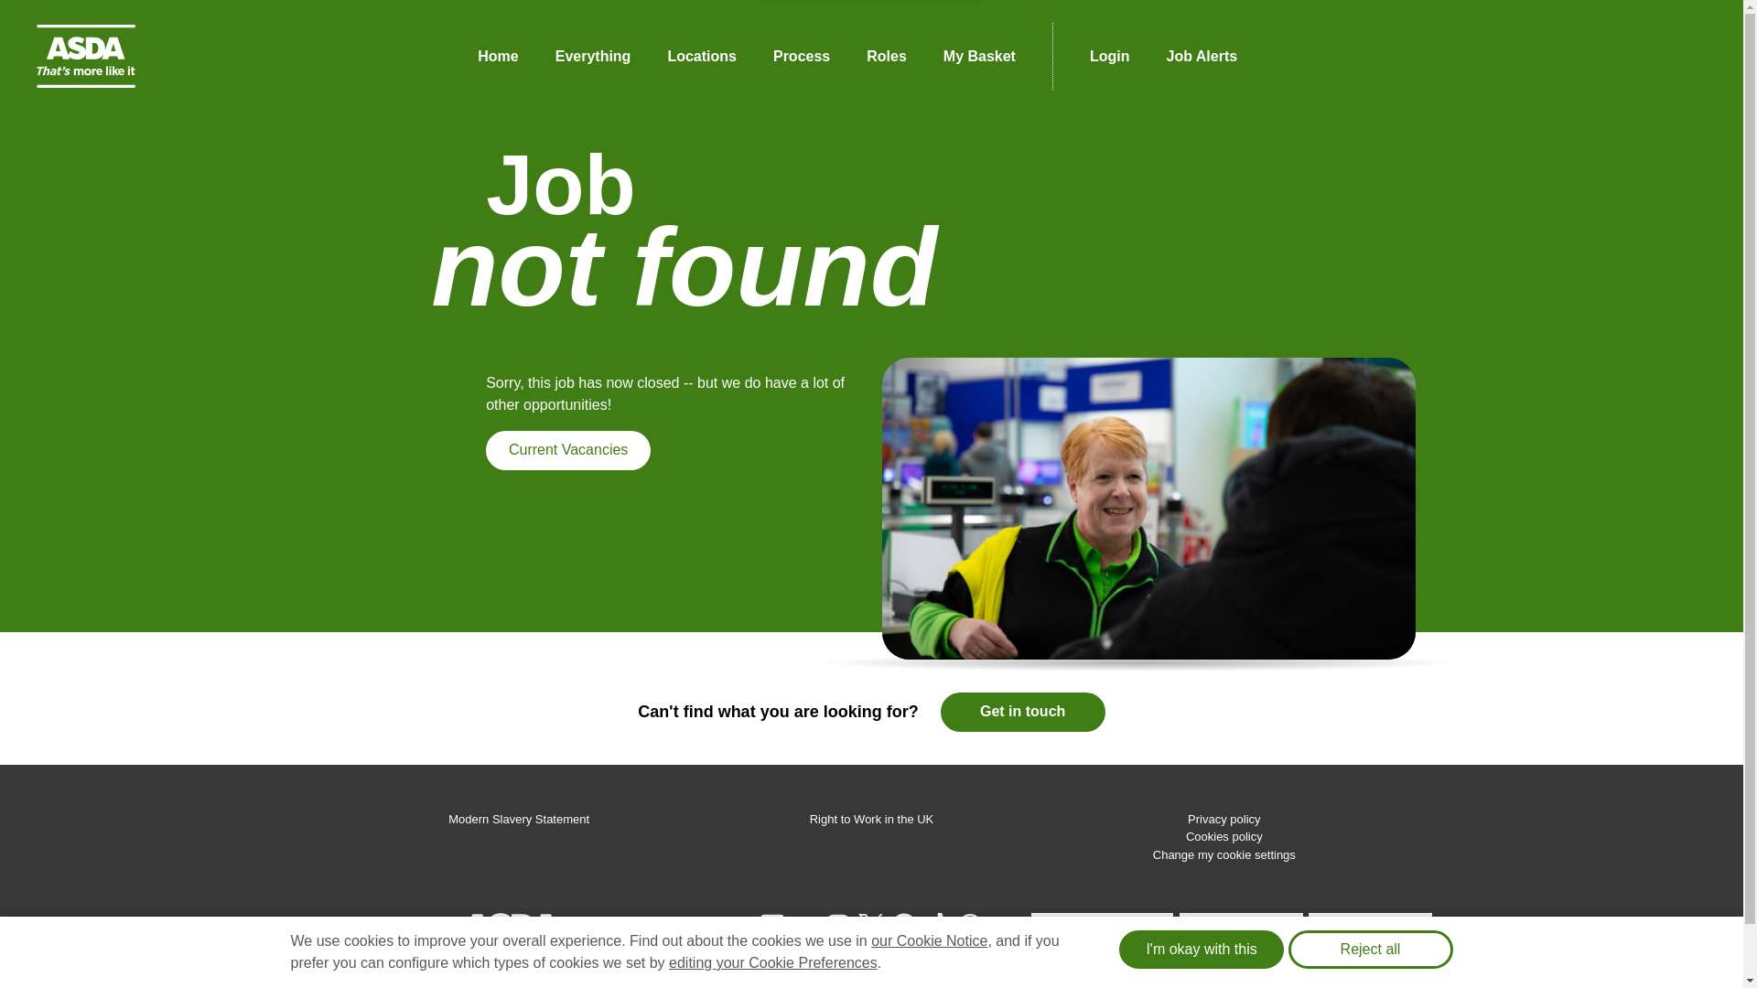  What do you see at coordinates (497, 56) in the screenshot?
I see `Home` at bounding box center [497, 56].